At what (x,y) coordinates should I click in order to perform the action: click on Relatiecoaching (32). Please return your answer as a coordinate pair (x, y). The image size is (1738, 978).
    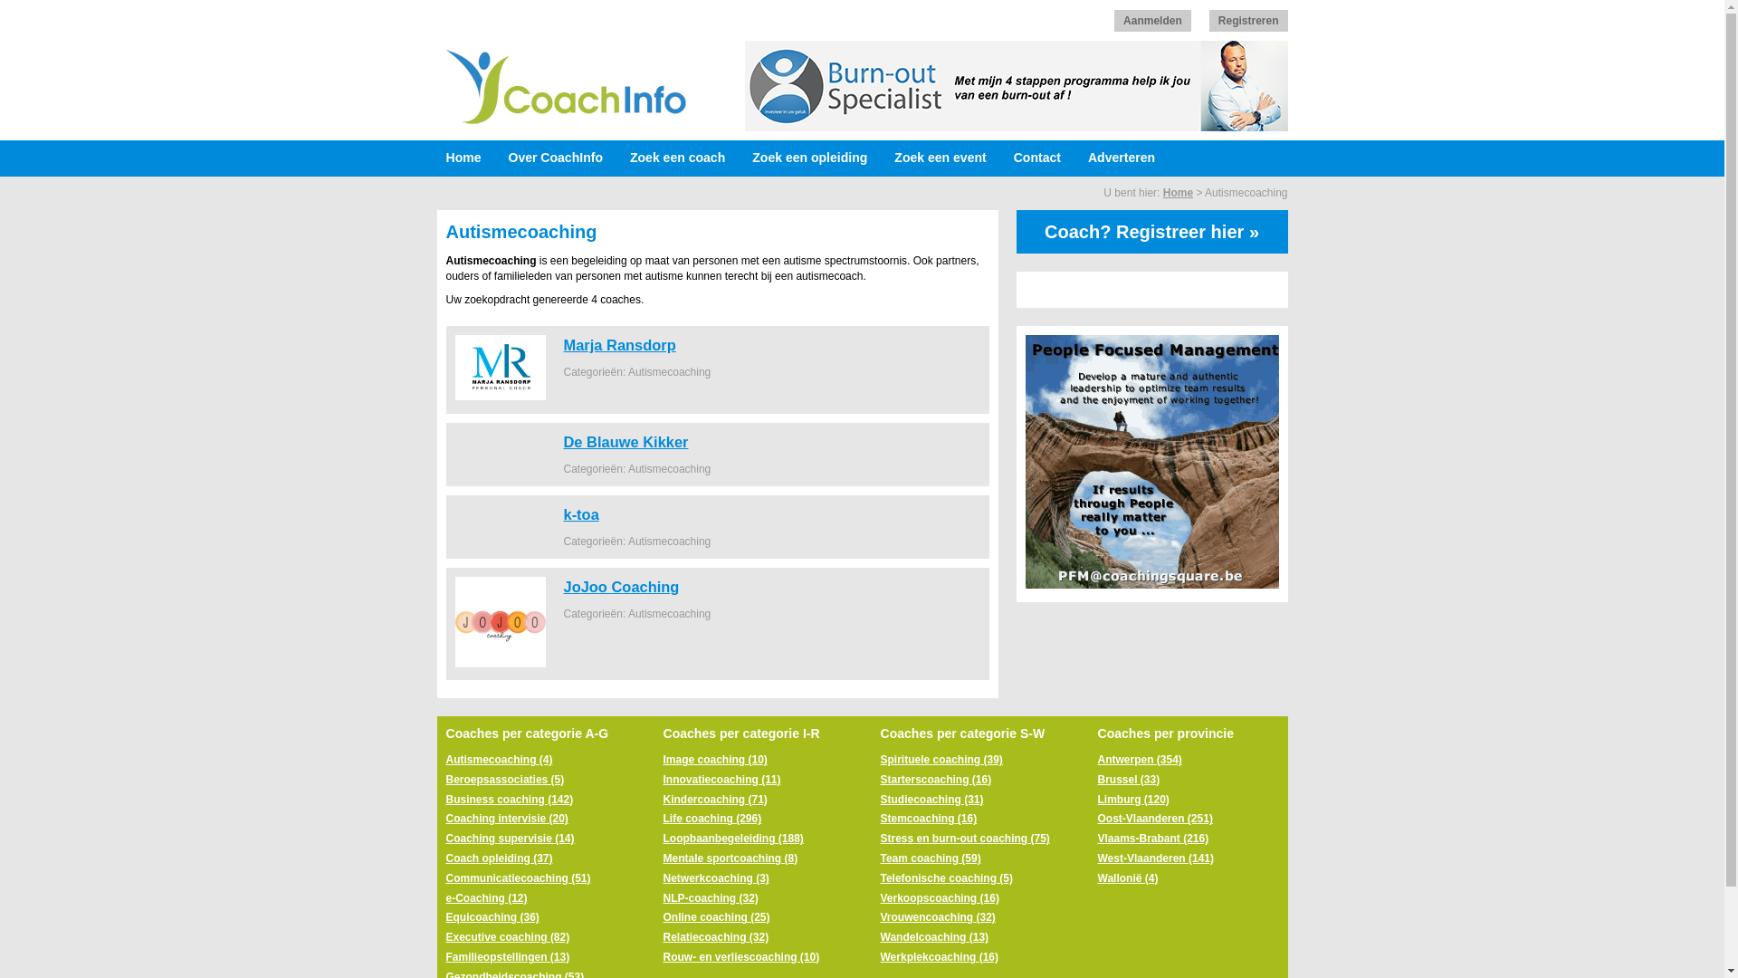
    Looking at the image, I should click on (715, 937).